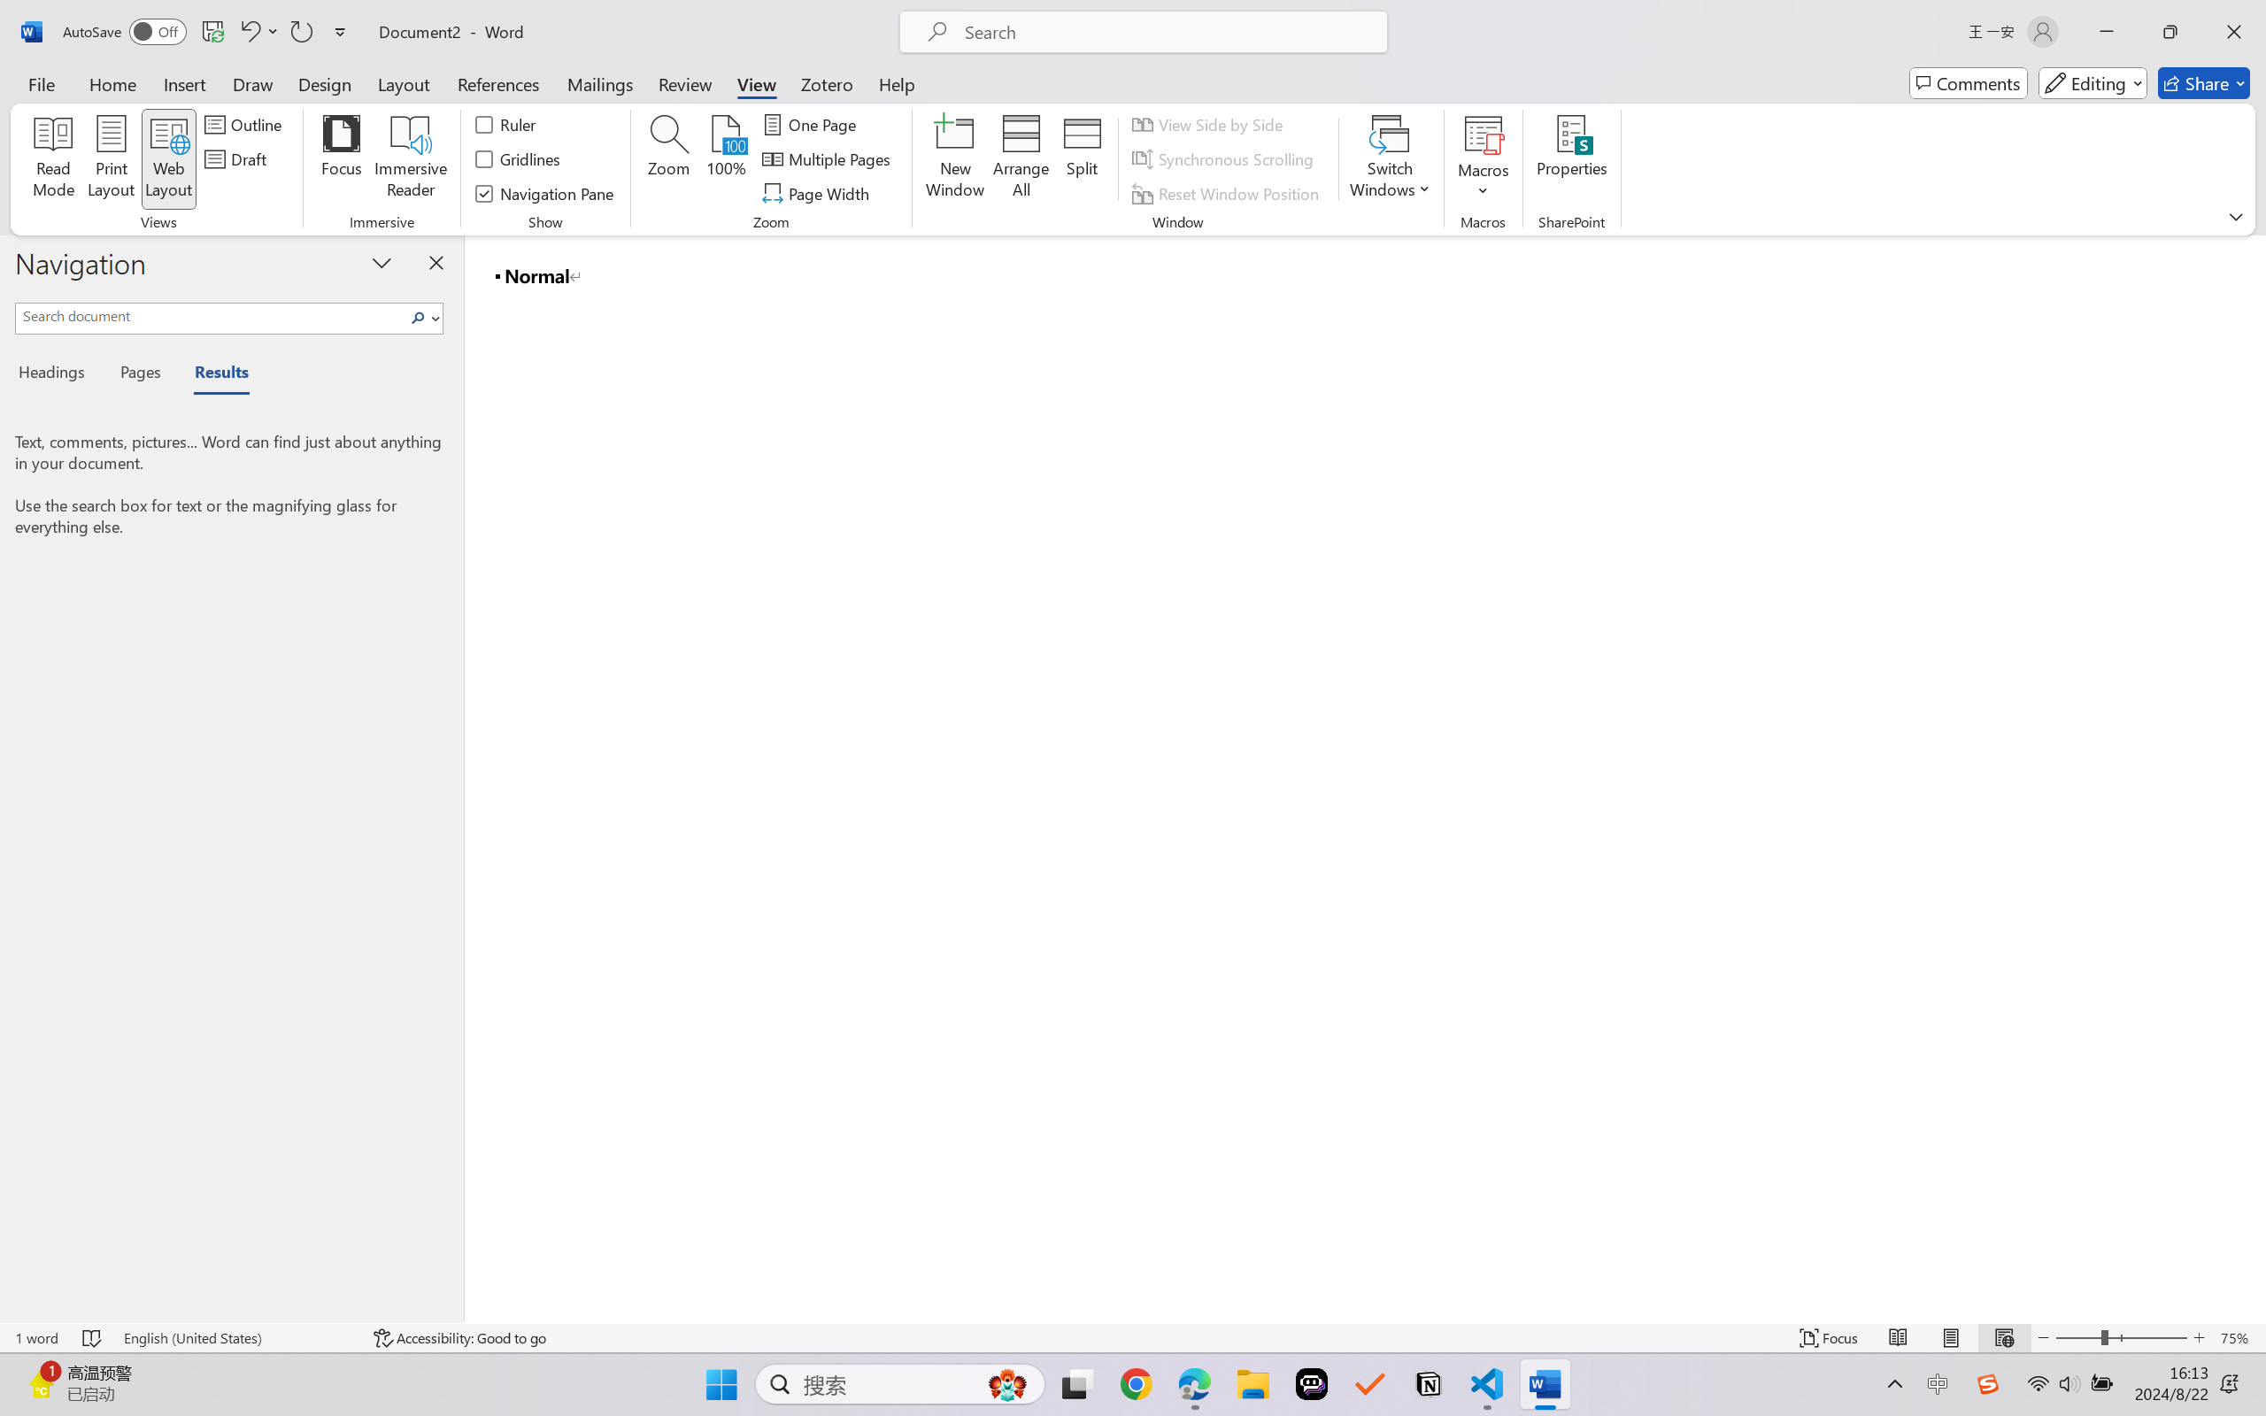 This screenshot has height=1416, width=2266. Describe the element at coordinates (301, 32) in the screenshot. I see `Repeat Doc Close` at that location.